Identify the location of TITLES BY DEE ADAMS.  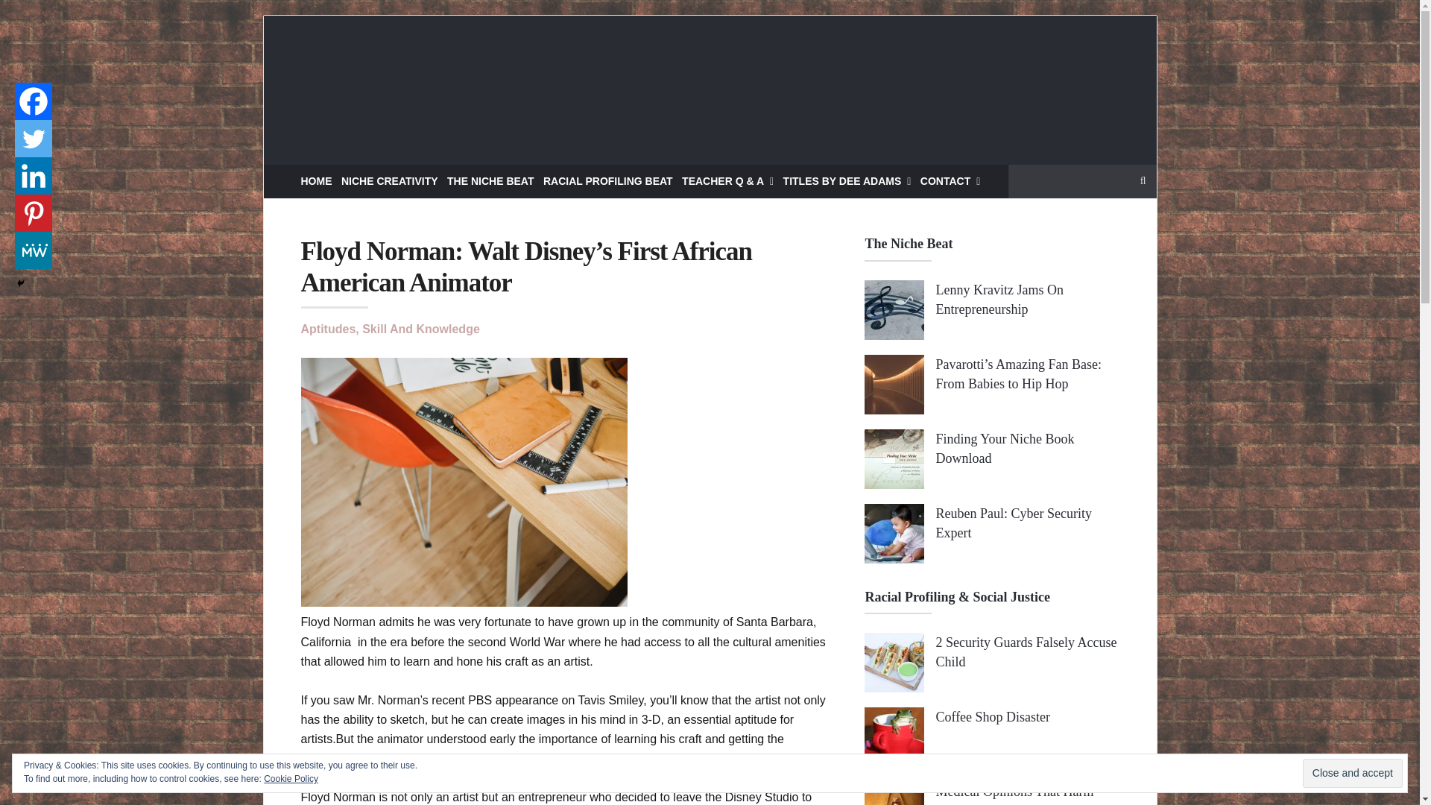
(847, 181).